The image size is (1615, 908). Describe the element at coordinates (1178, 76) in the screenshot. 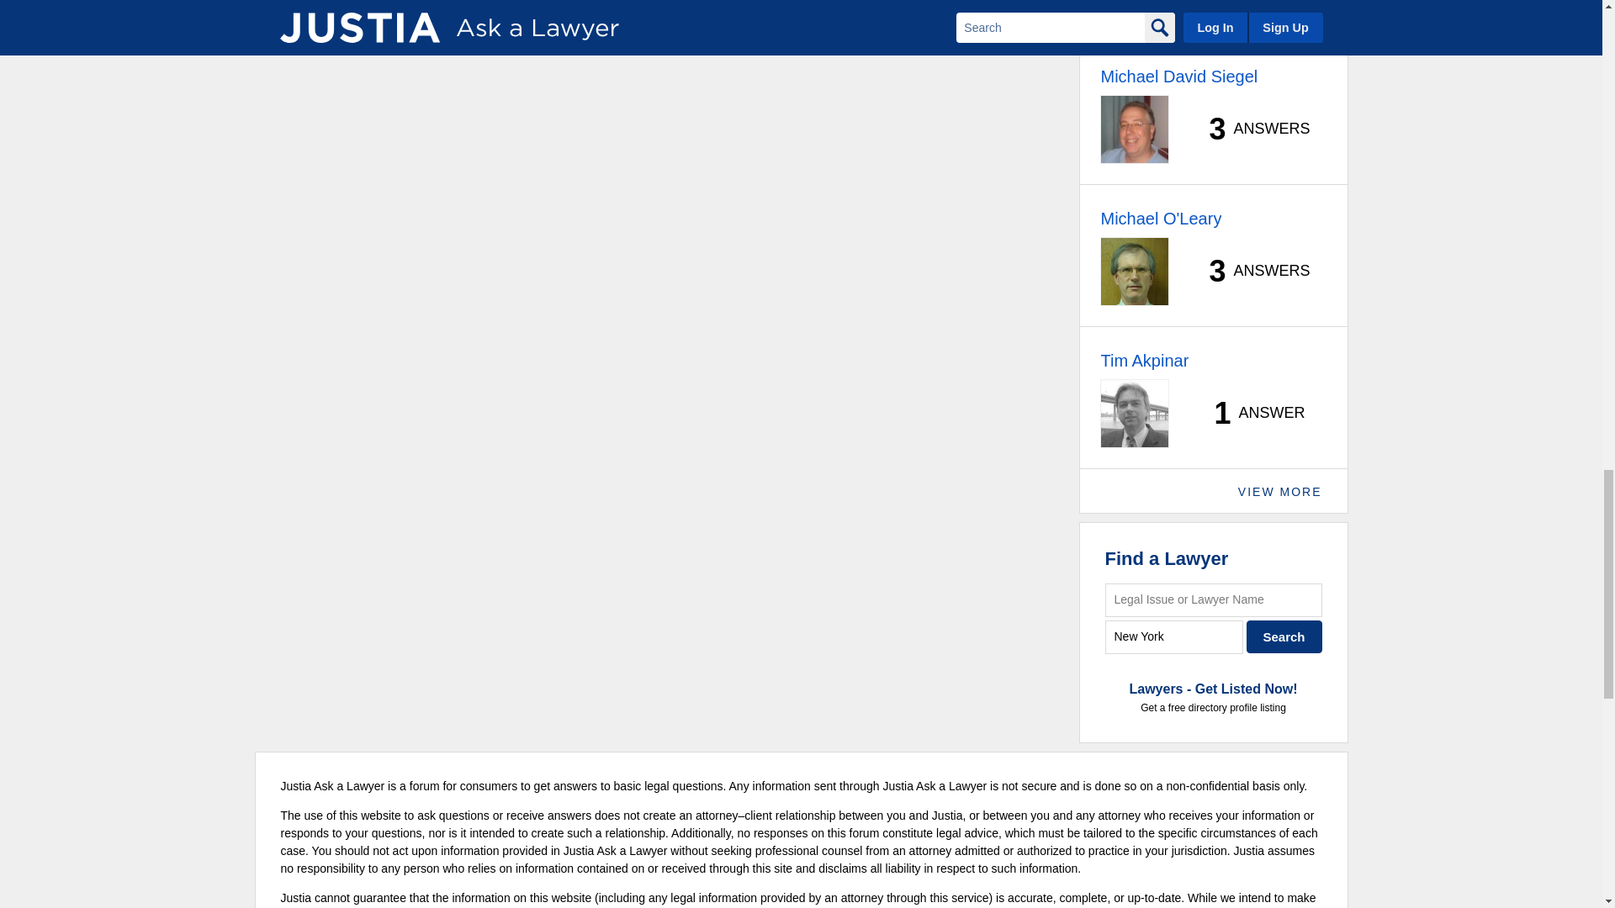

I see `Ask a Lawyer - Leaderboard - Lawyer Name` at that location.